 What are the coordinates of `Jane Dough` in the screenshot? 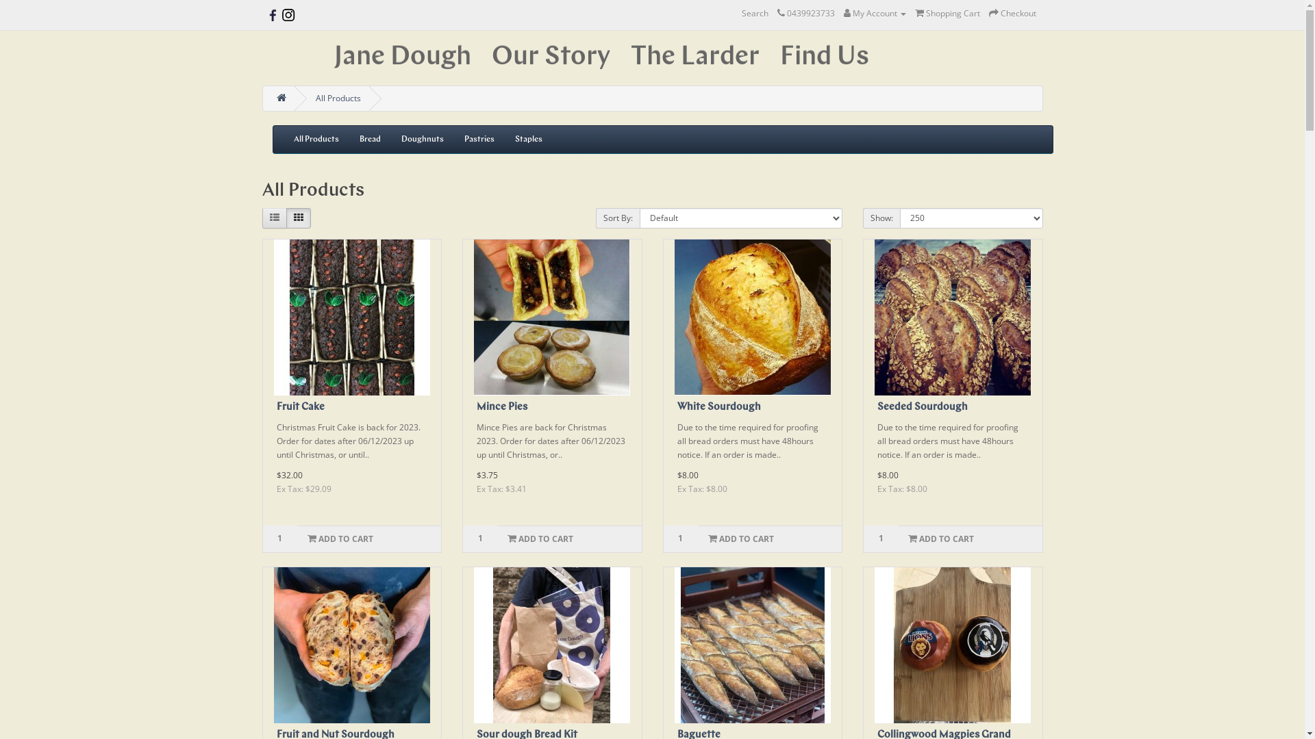 It's located at (402, 57).